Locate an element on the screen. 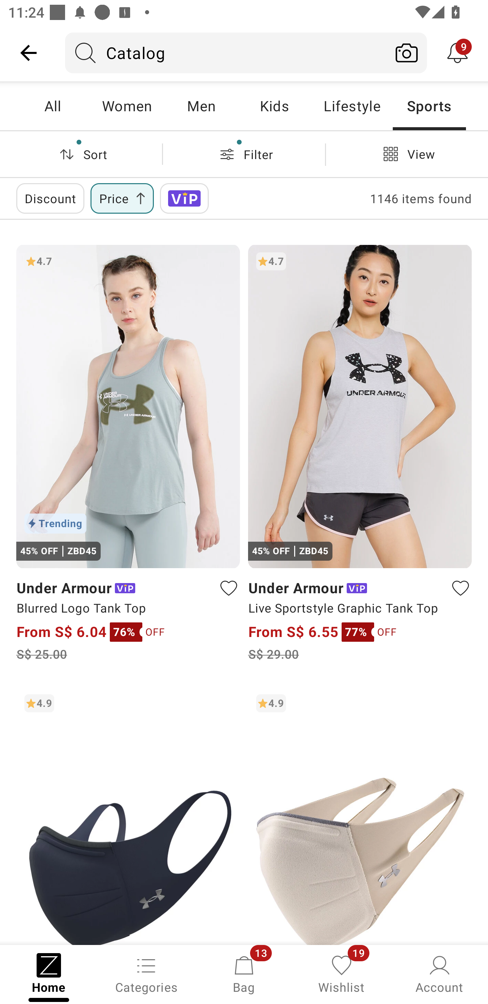 The width and height of the screenshot is (488, 1004). View is located at coordinates (407, 154).